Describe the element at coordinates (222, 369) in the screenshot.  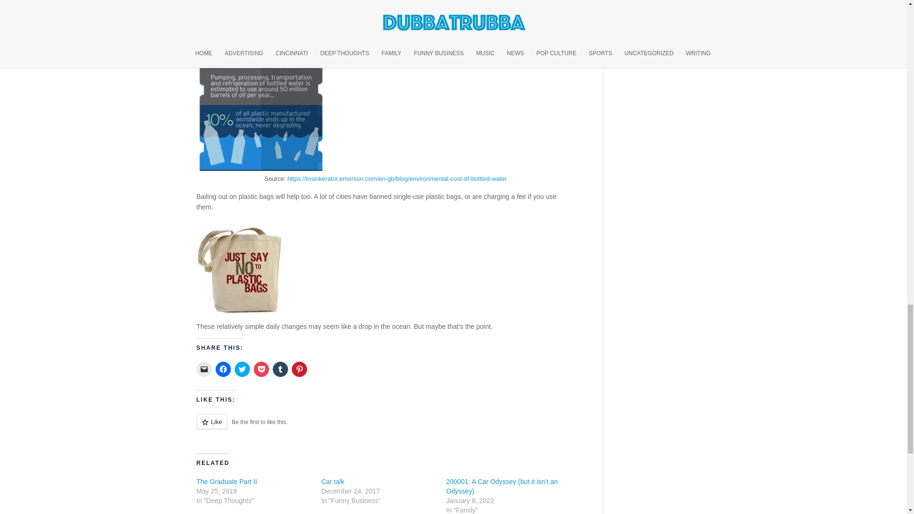
I see `Click to share on Facebook` at that location.